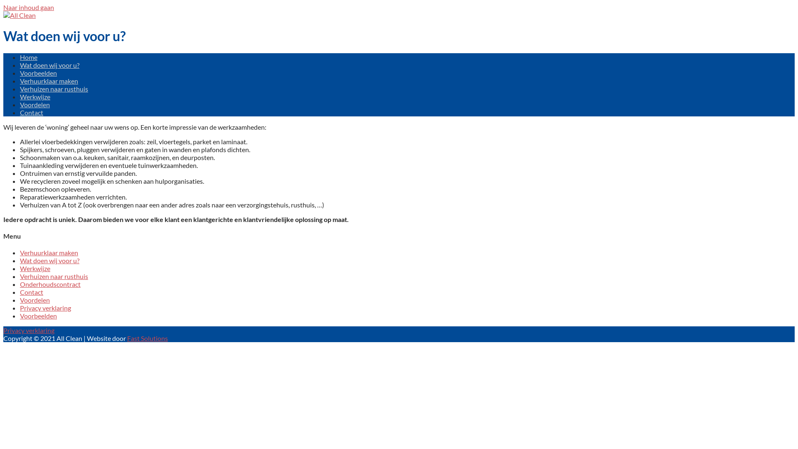 The image size is (798, 449). What do you see at coordinates (38, 316) in the screenshot?
I see `Voorbeelden` at bounding box center [38, 316].